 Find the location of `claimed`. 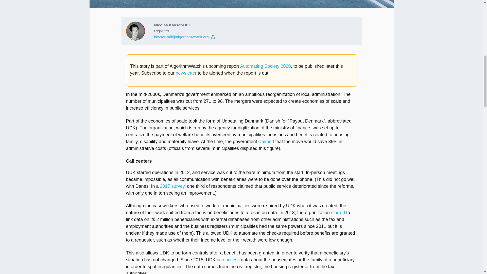

claimed is located at coordinates (266, 142).